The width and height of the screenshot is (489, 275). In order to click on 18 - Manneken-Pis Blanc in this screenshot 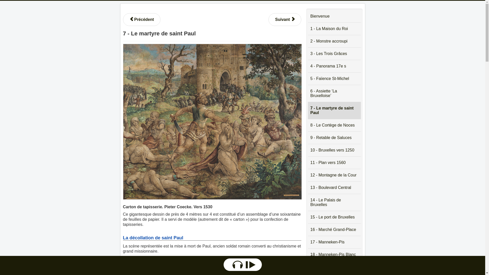, I will do `click(334, 255)`.